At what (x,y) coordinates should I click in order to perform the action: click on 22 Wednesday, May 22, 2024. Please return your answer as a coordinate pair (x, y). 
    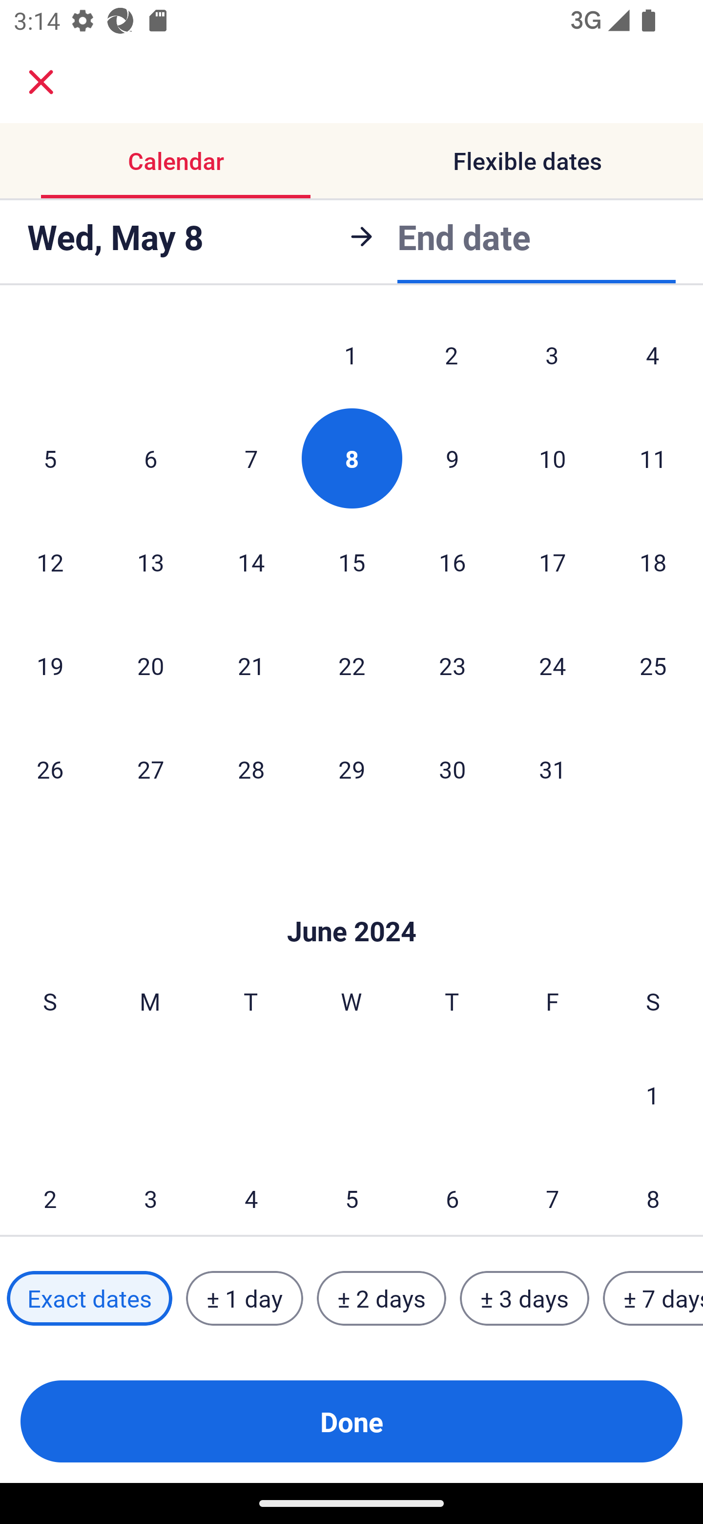
    Looking at the image, I should click on (351, 666).